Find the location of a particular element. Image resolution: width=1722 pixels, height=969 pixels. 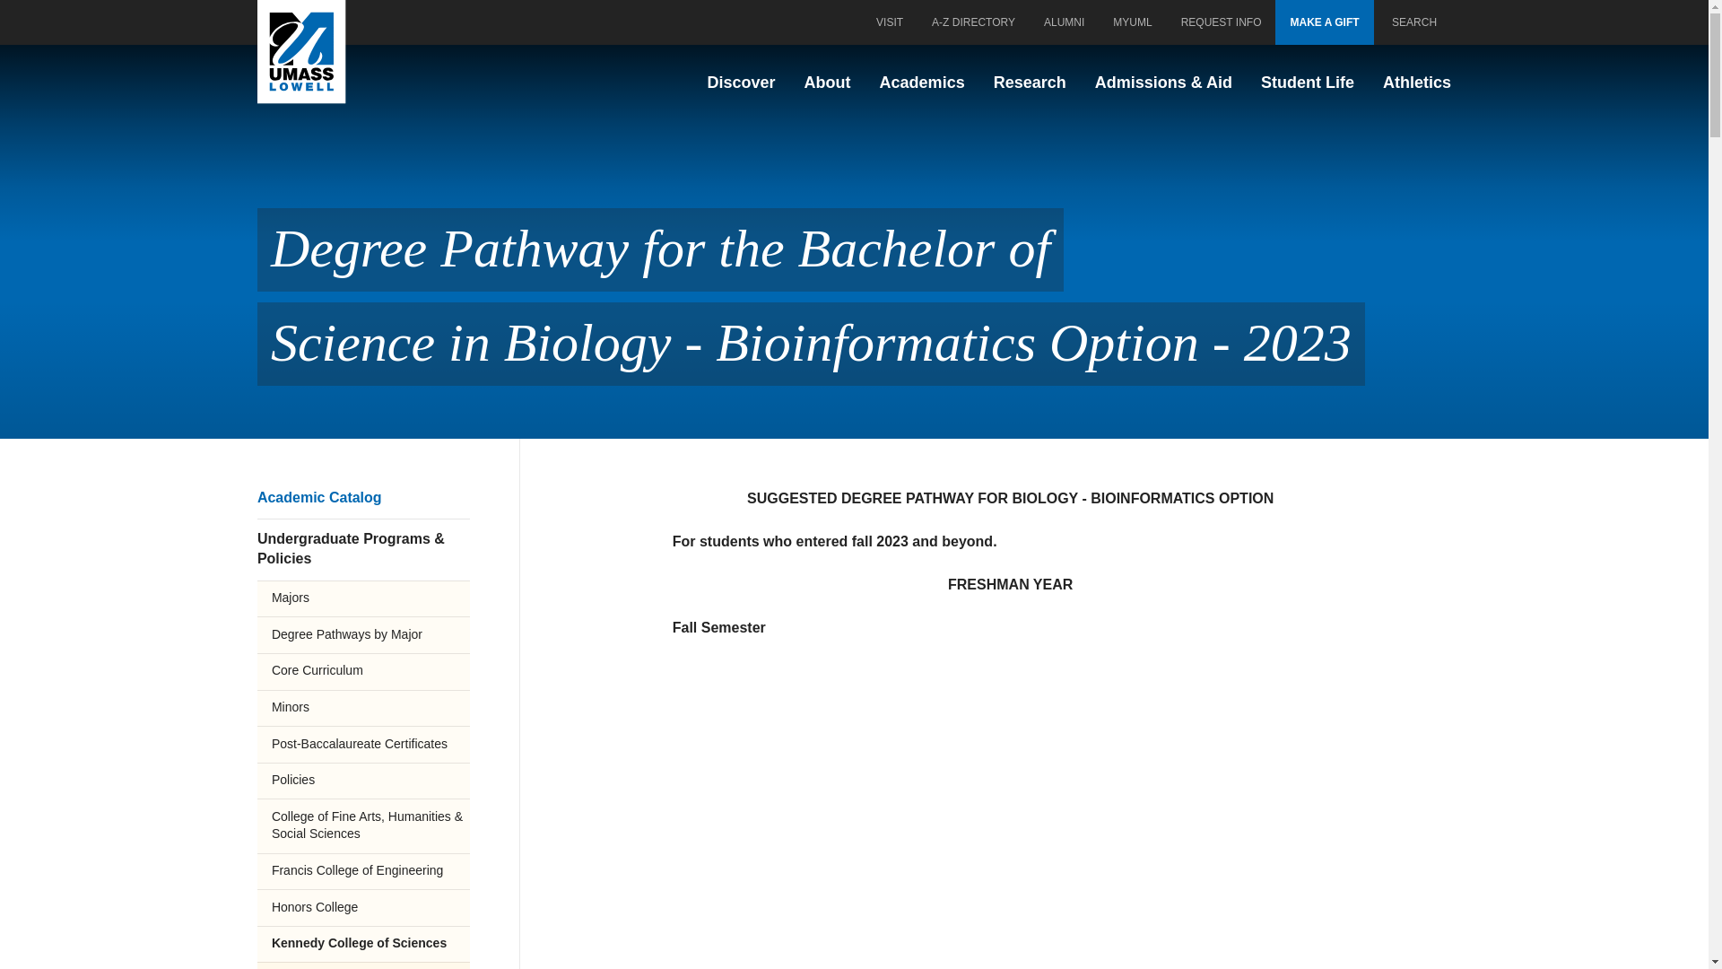

Academic Catalog is located at coordinates (363, 497).